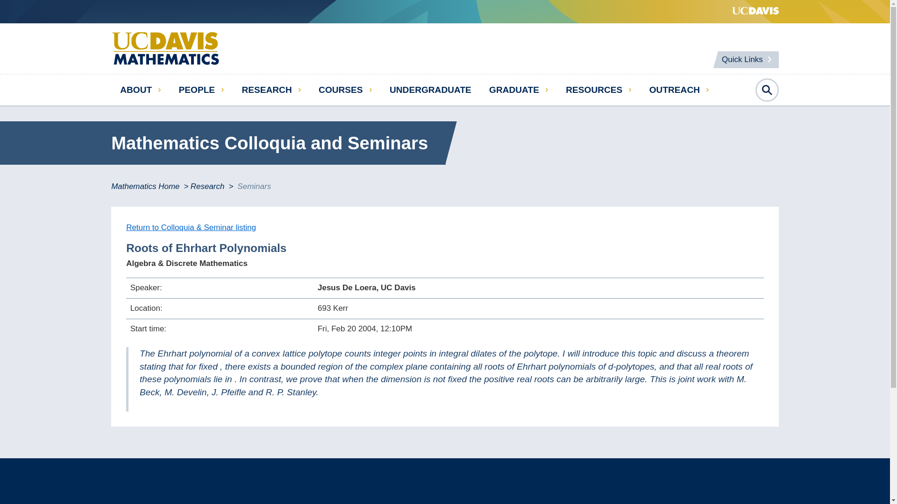 The width and height of the screenshot is (897, 504). I want to click on ABOUT, so click(140, 90).